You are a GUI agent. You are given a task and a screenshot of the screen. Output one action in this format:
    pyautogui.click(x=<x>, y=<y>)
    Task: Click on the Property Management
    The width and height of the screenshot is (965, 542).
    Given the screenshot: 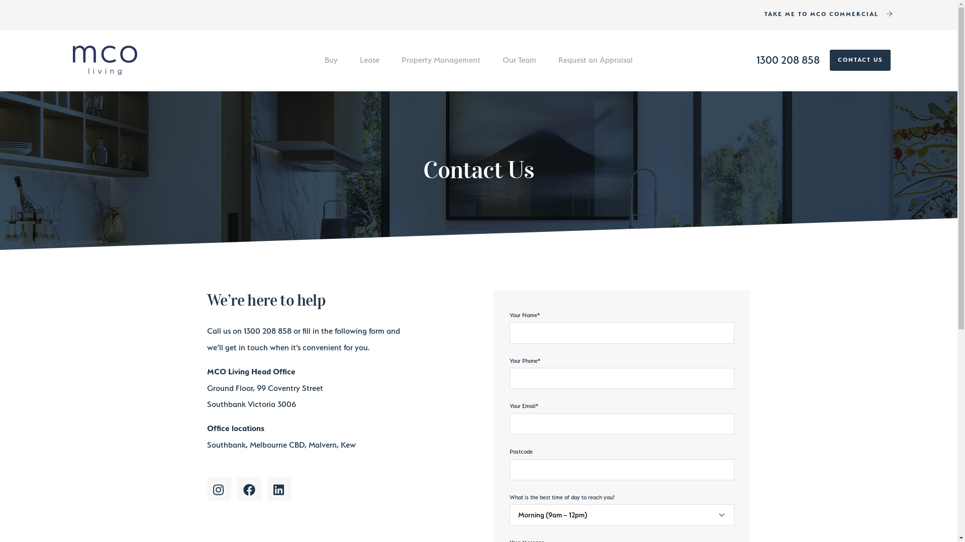 What is the action you would take?
    pyautogui.click(x=441, y=60)
    